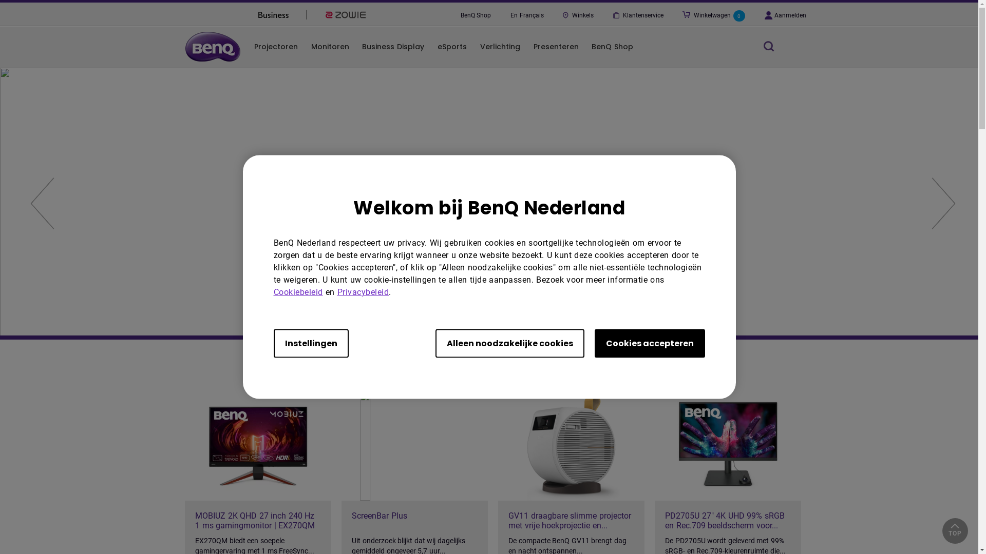 The image size is (986, 554). What do you see at coordinates (311, 343) in the screenshot?
I see `Instellingen` at bounding box center [311, 343].